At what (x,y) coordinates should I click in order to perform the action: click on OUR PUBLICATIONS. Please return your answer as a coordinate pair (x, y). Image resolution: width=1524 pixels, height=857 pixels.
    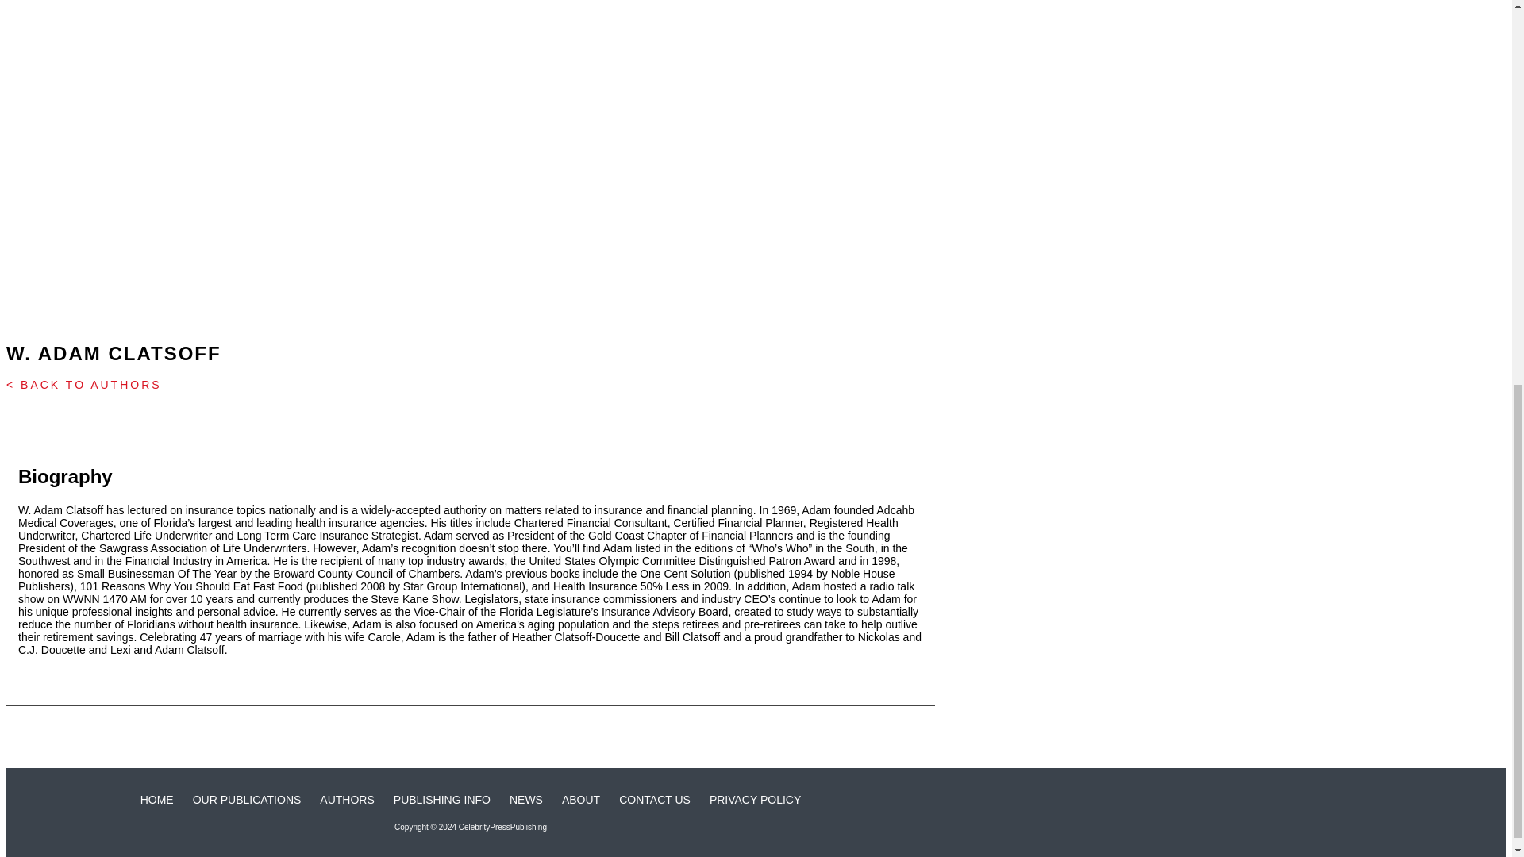
    Looking at the image, I should click on (248, 800).